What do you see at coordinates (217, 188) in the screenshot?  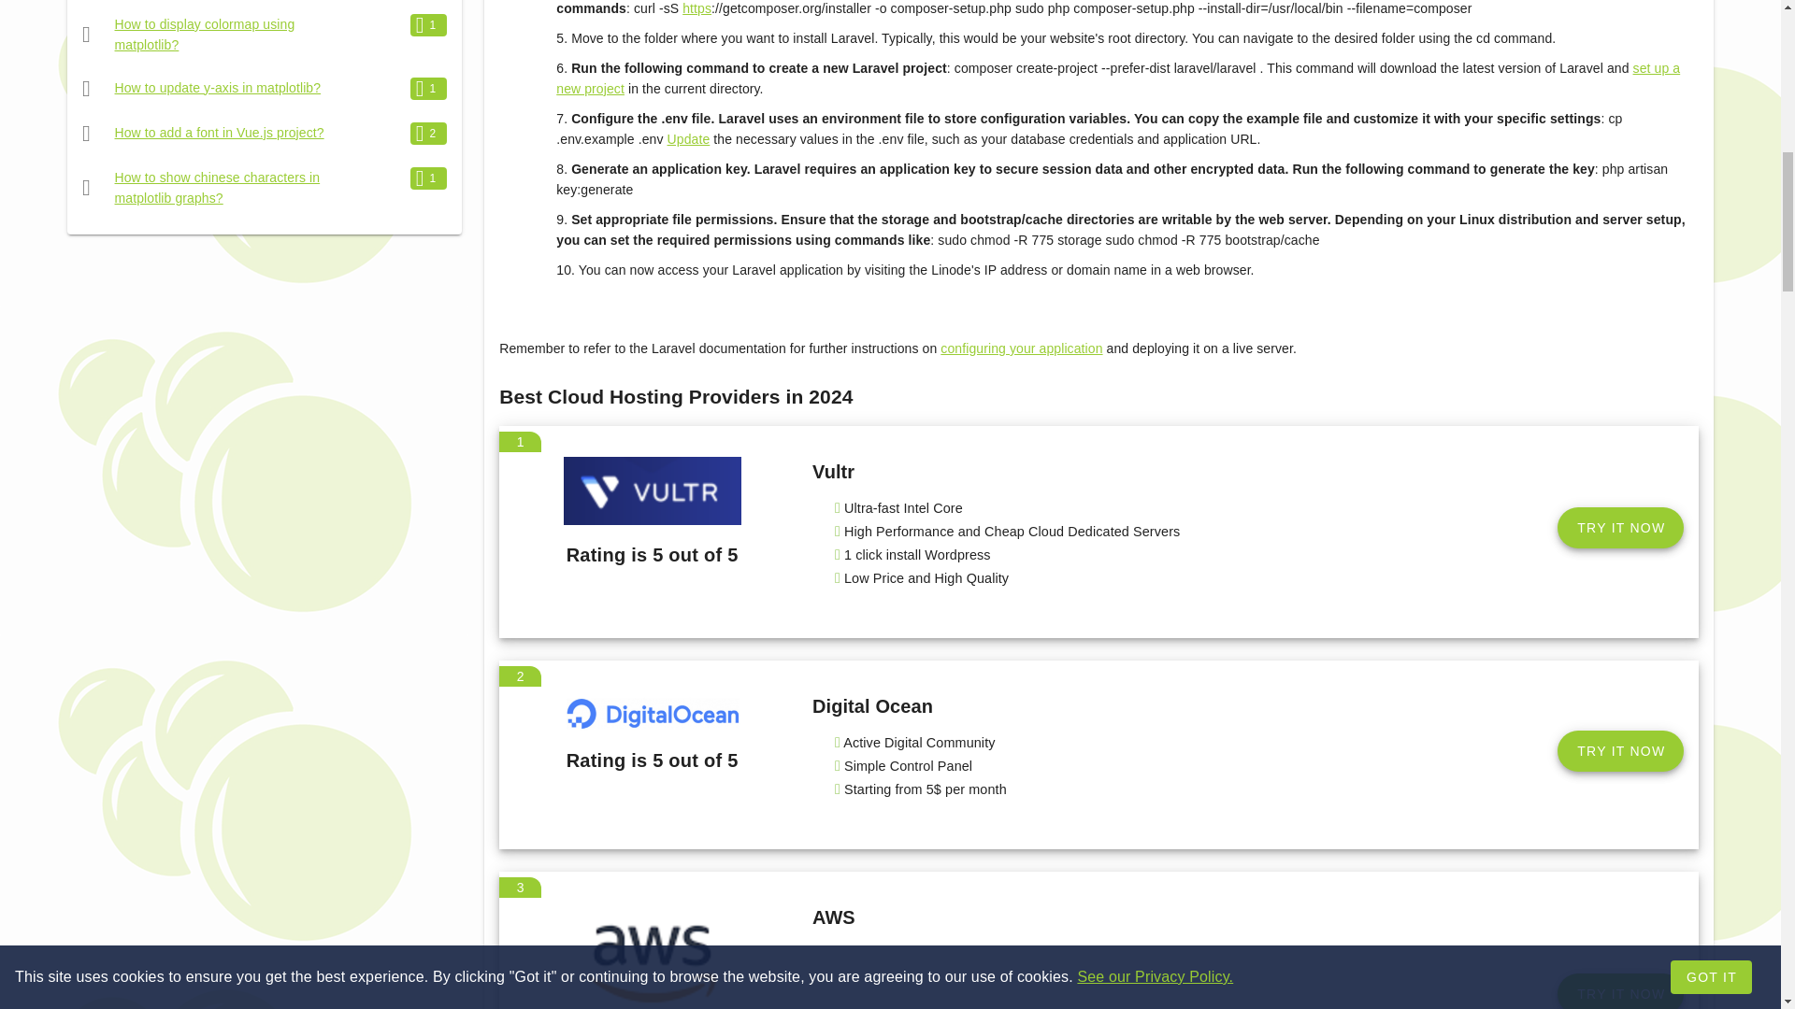 I see `How to show chinese characters in matplotlib graphs?` at bounding box center [217, 188].